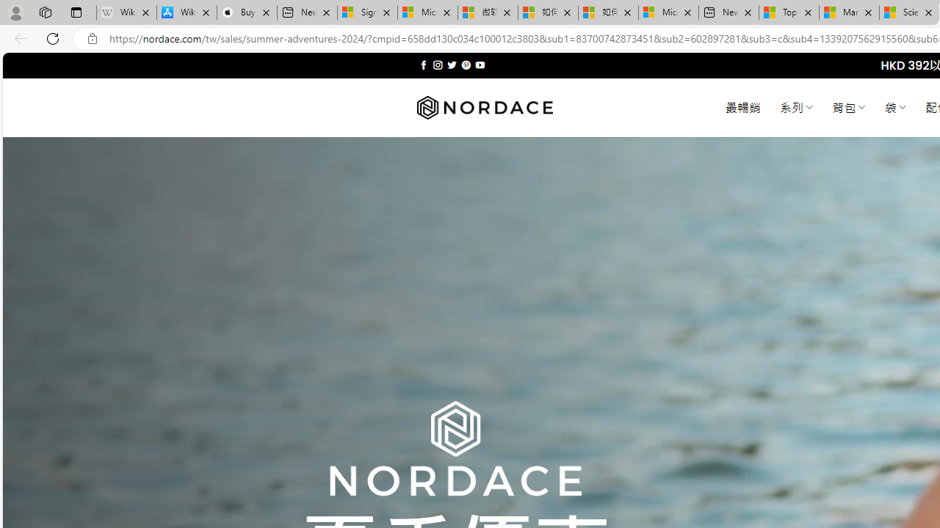 The image size is (940, 528). What do you see at coordinates (668, 13) in the screenshot?
I see `Microsoft account | Account Checkup` at bounding box center [668, 13].